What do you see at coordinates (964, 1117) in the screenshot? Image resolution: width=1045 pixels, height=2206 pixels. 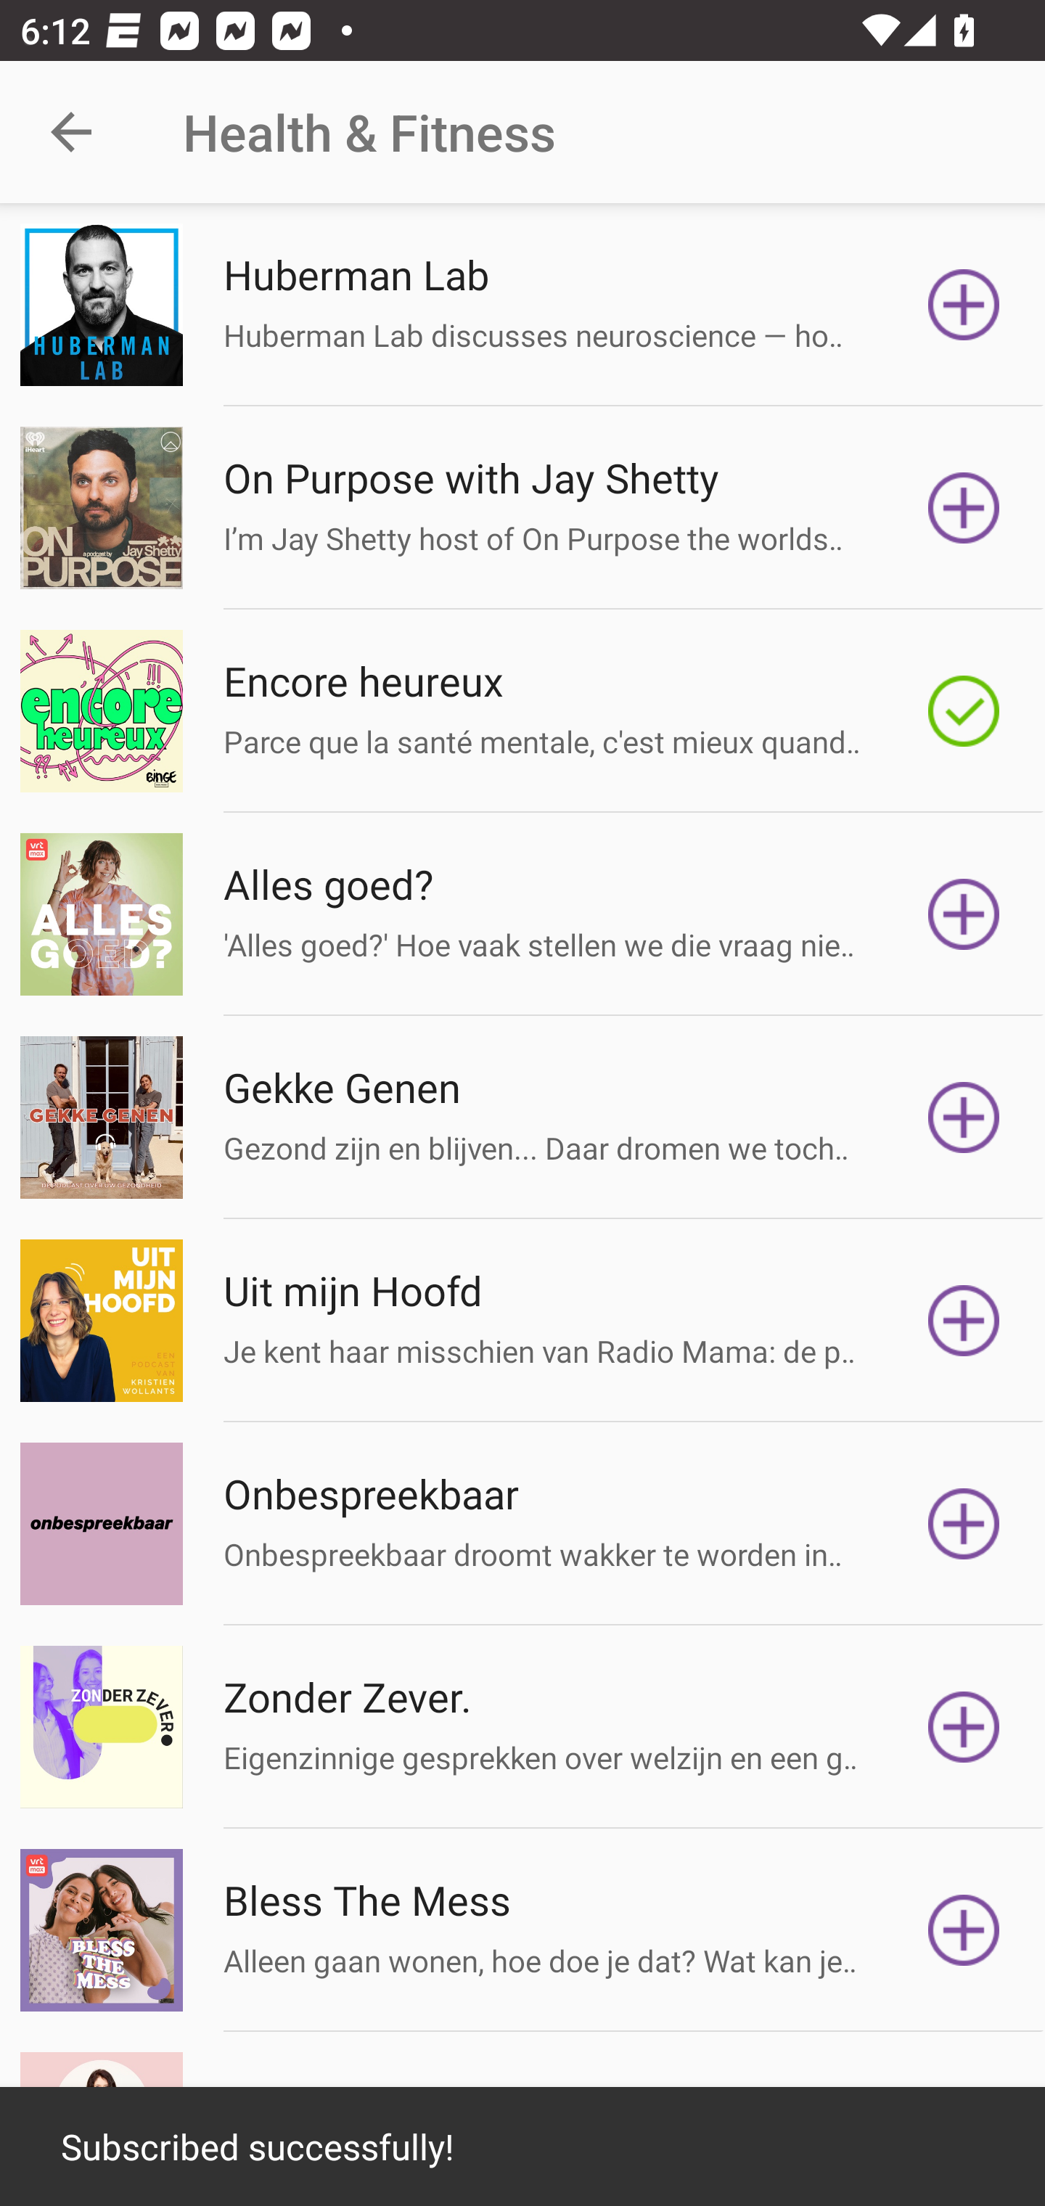 I see `Subscribe` at bounding box center [964, 1117].